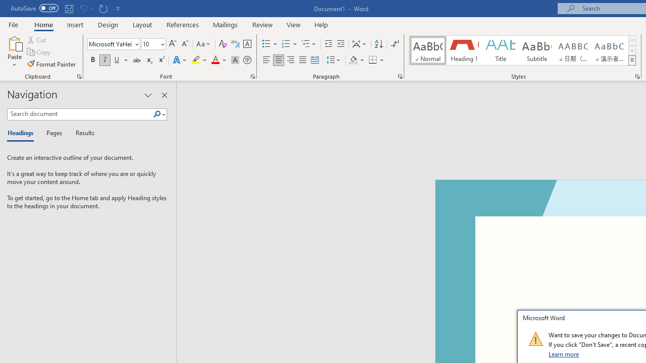 The image size is (646, 363). Describe the element at coordinates (309, 44) in the screenshot. I see `Multilevel List` at that location.